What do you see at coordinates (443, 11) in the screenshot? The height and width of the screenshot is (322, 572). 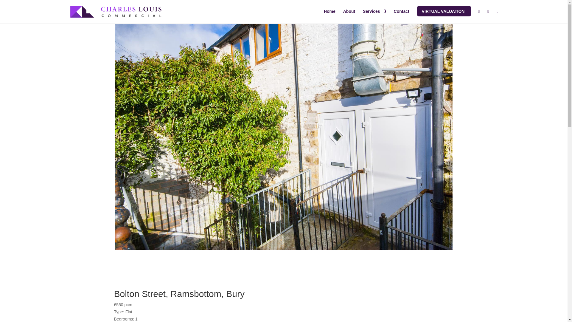 I see `VIRTUAL VALUATION` at bounding box center [443, 11].